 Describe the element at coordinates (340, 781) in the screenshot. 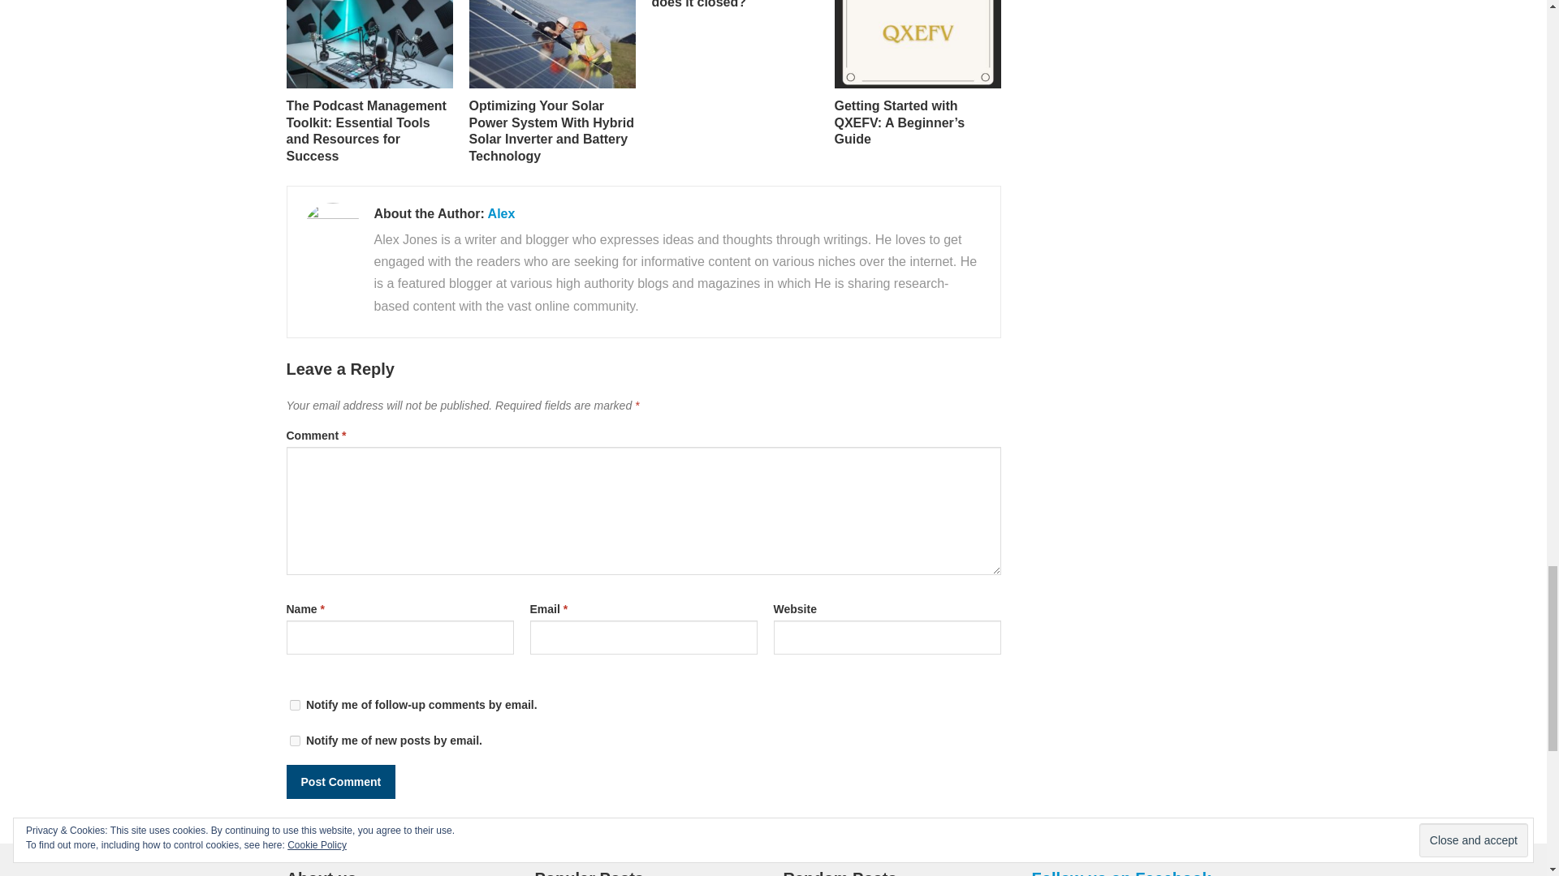

I see `Post Comment` at that location.